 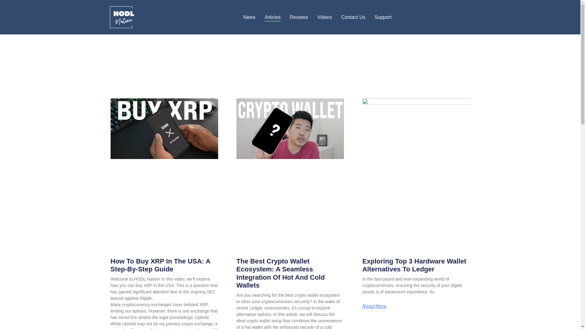 I want to click on Support, so click(x=383, y=17).